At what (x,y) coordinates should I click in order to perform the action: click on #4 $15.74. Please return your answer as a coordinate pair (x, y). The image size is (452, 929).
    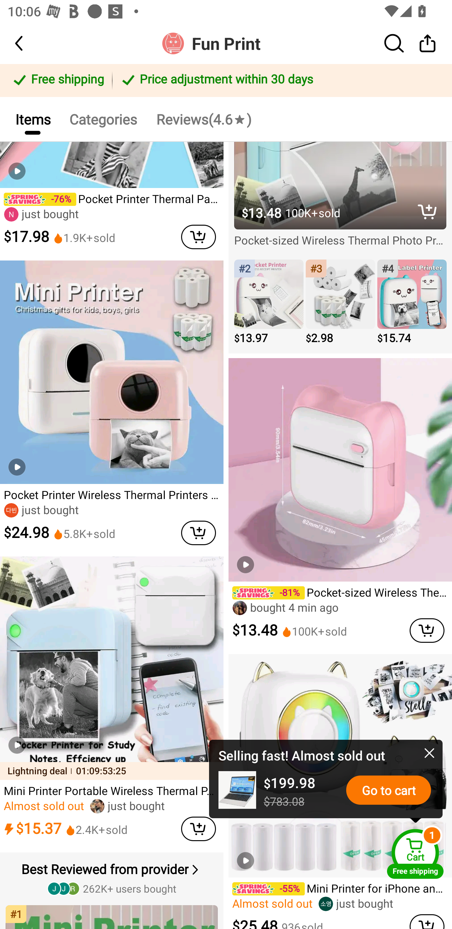
    Looking at the image, I should click on (412, 302).